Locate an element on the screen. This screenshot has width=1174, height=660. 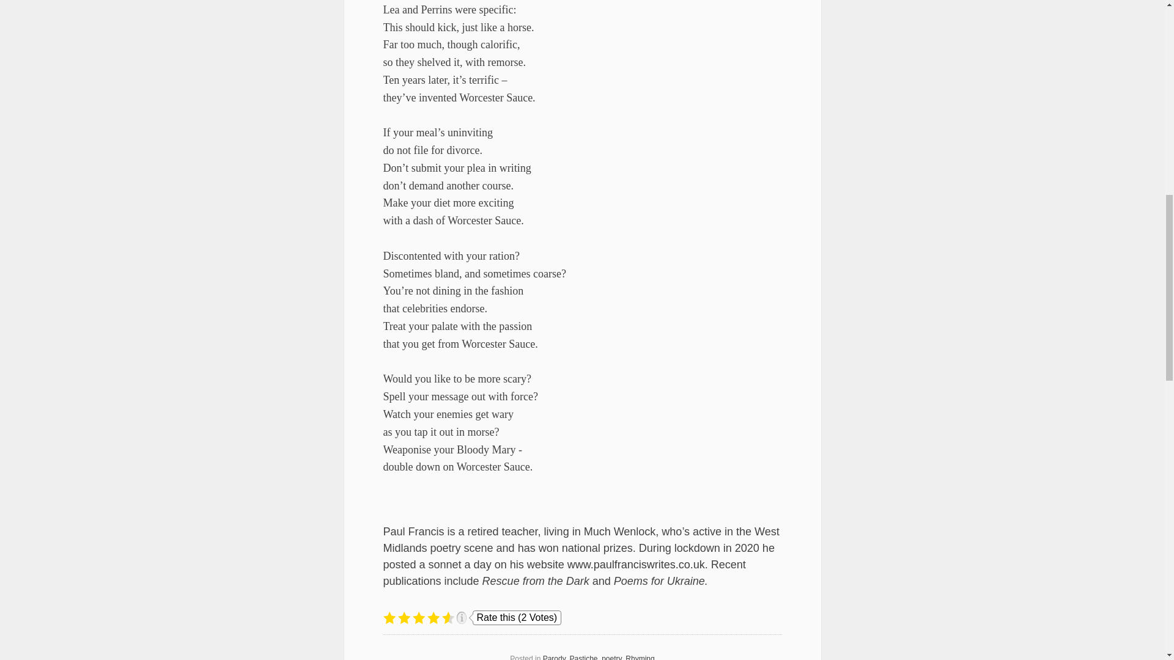
www.paulfranciswrites.co.uk is located at coordinates (636, 565).